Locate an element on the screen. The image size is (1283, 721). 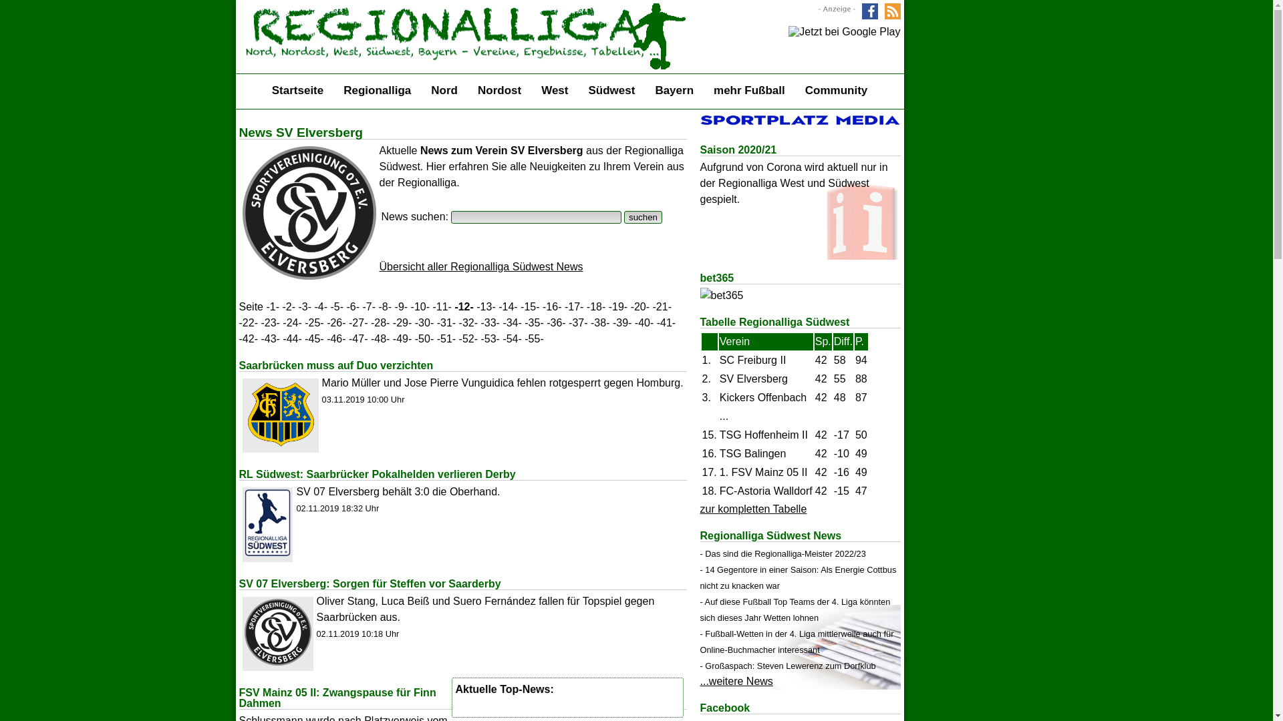
Community is located at coordinates (837, 91).